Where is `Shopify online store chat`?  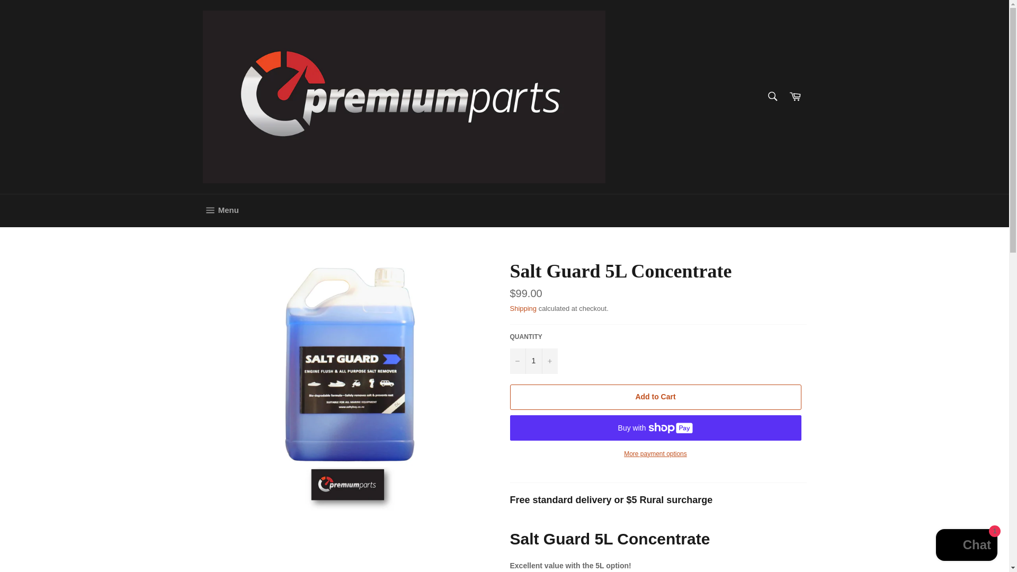
Shopify online store chat is located at coordinates (966, 546).